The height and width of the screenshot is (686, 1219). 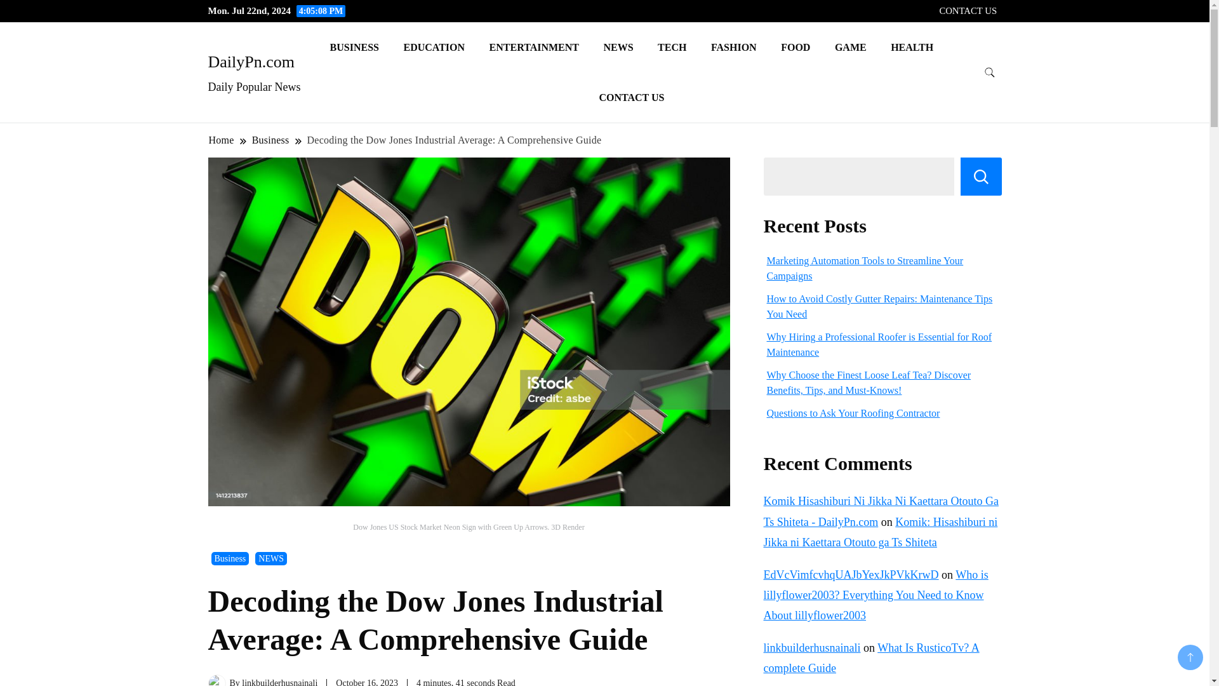 What do you see at coordinates (230, 558) in the screenshot?
I see `Business` at bounding box center [230, 558].